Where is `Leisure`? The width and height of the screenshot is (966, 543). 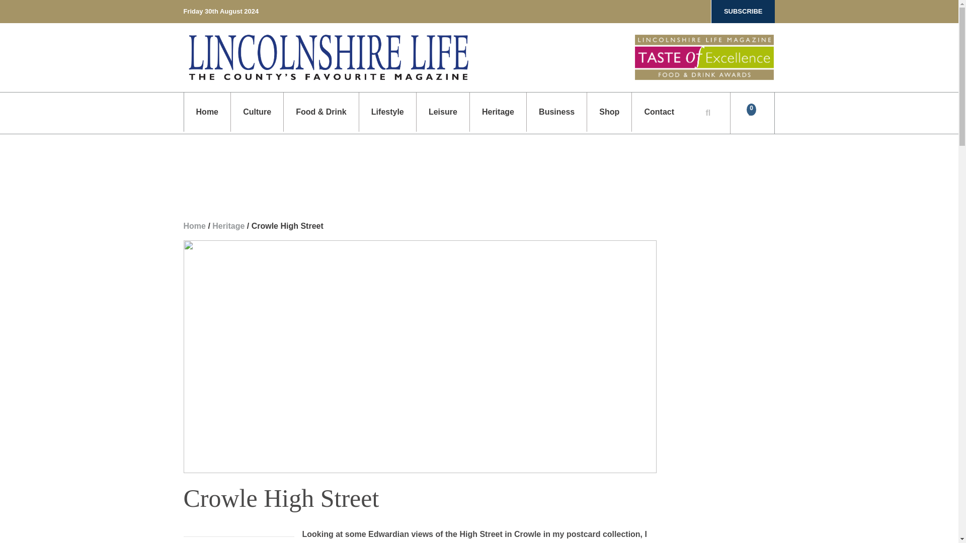
Leisure is located at coordinates (443, 112).